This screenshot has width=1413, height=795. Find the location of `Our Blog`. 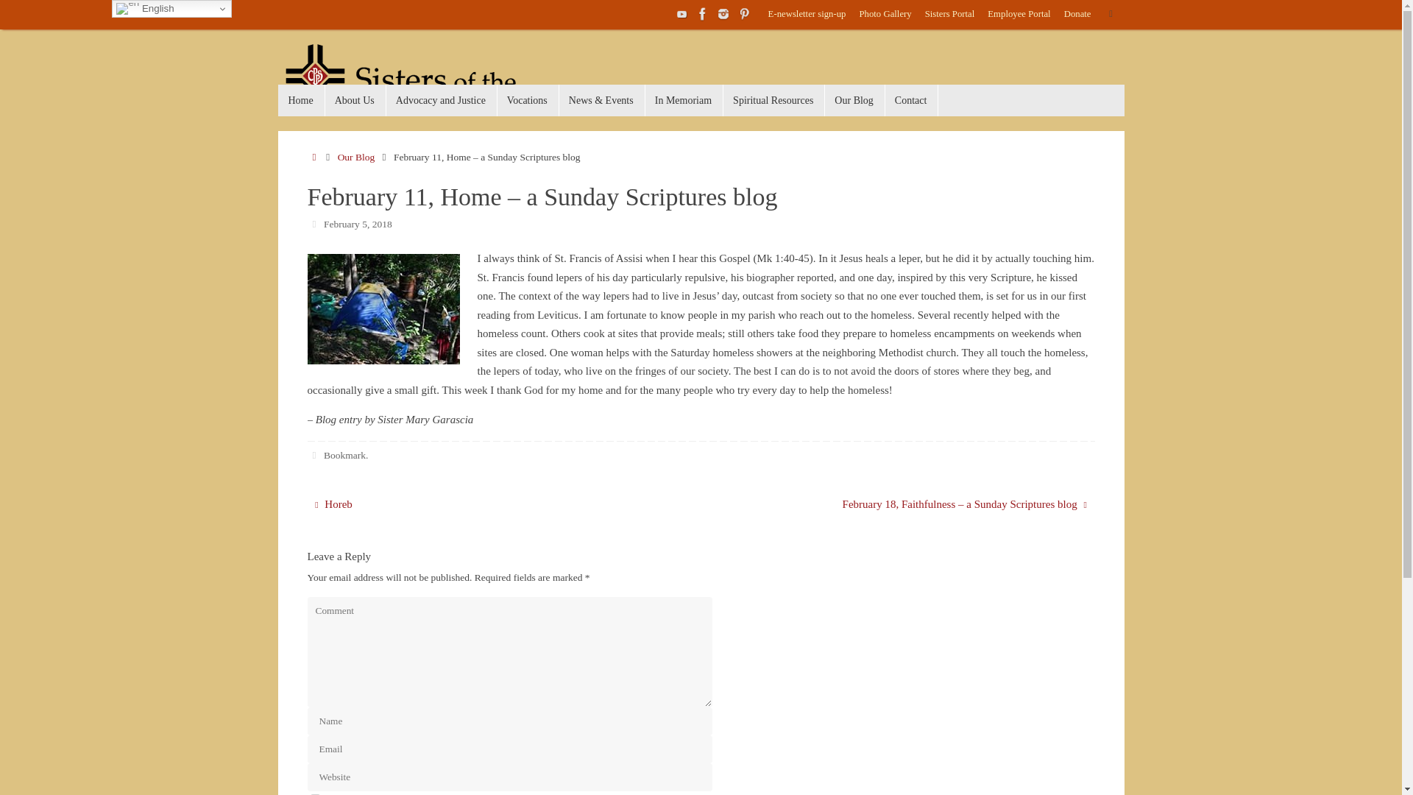

Our Blog is located at coordinates (356, 158).